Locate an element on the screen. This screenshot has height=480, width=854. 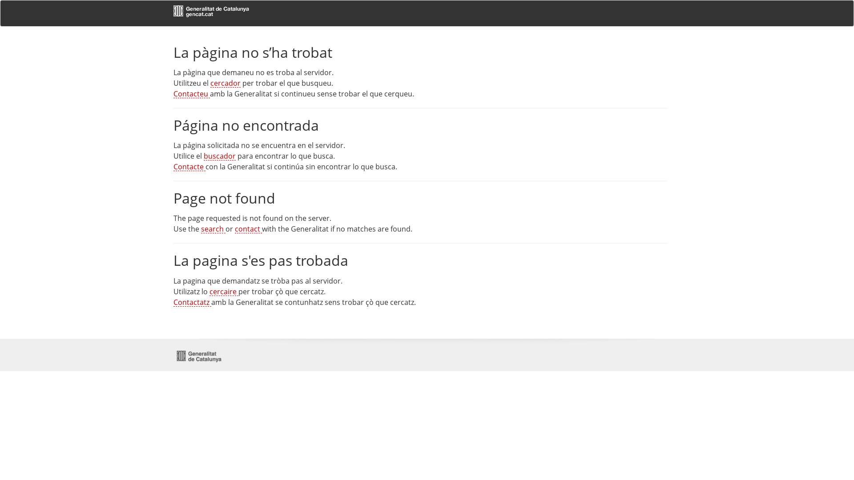
buscador is located at coordinates (220, 156).